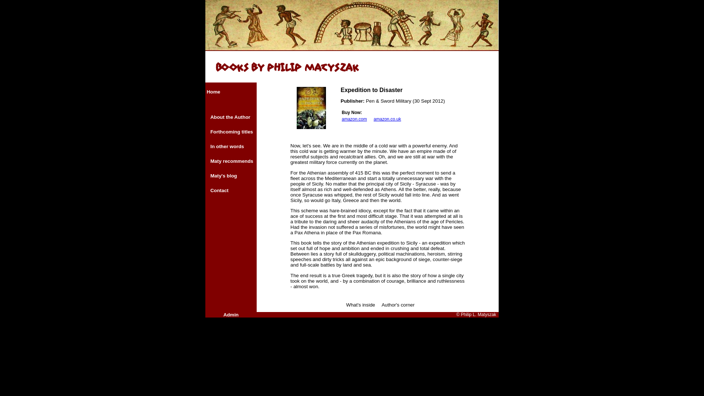 The image size is (704, 396). Describe the element at coordinates (354, 119) in the screenshot. I see `amazon.com` at that location.